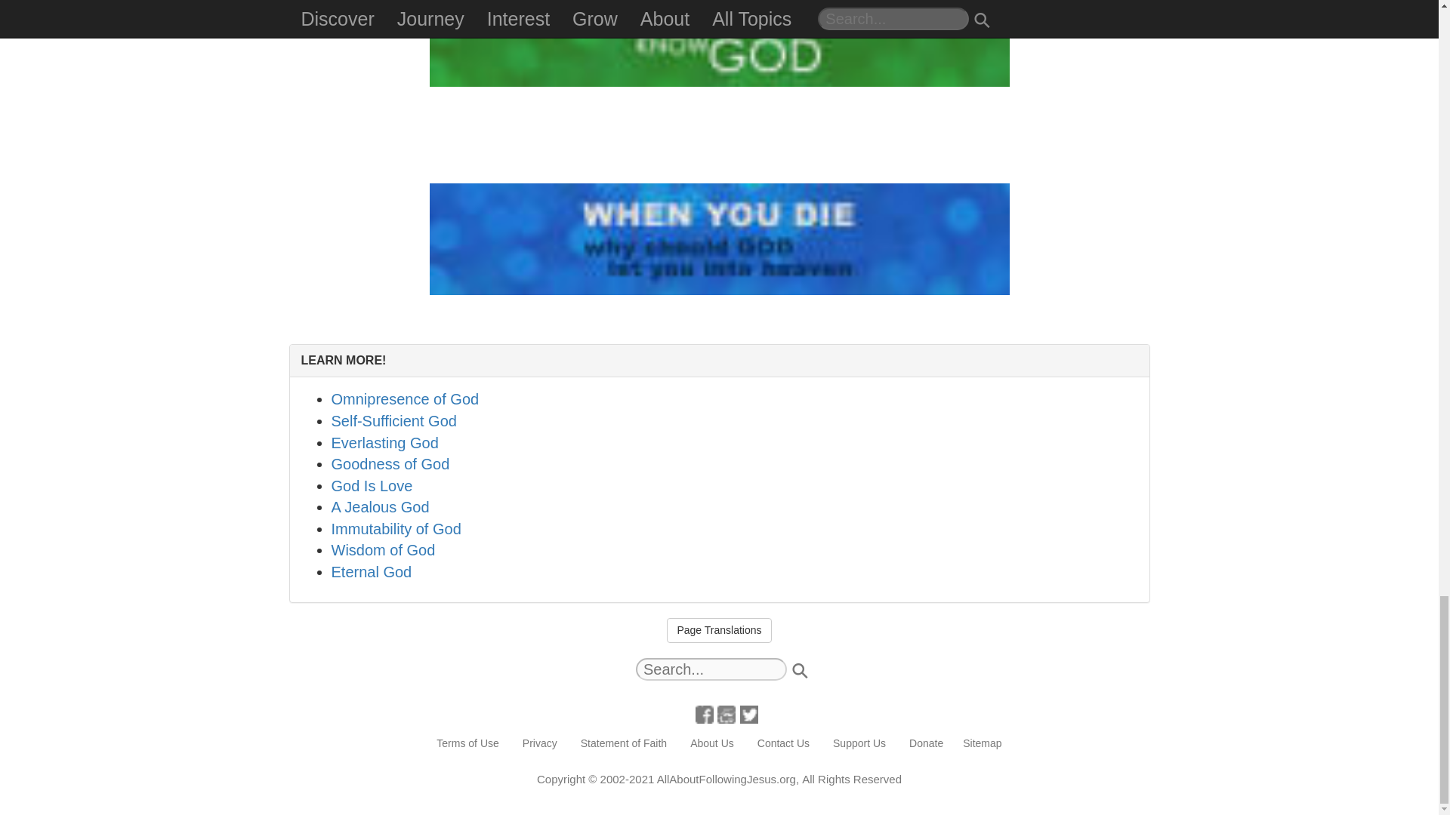 This screenshot has height=815, width=1450. Describe the element at coordinates (379, 506) in the screenshot. I see `A Jealous God` at that location.